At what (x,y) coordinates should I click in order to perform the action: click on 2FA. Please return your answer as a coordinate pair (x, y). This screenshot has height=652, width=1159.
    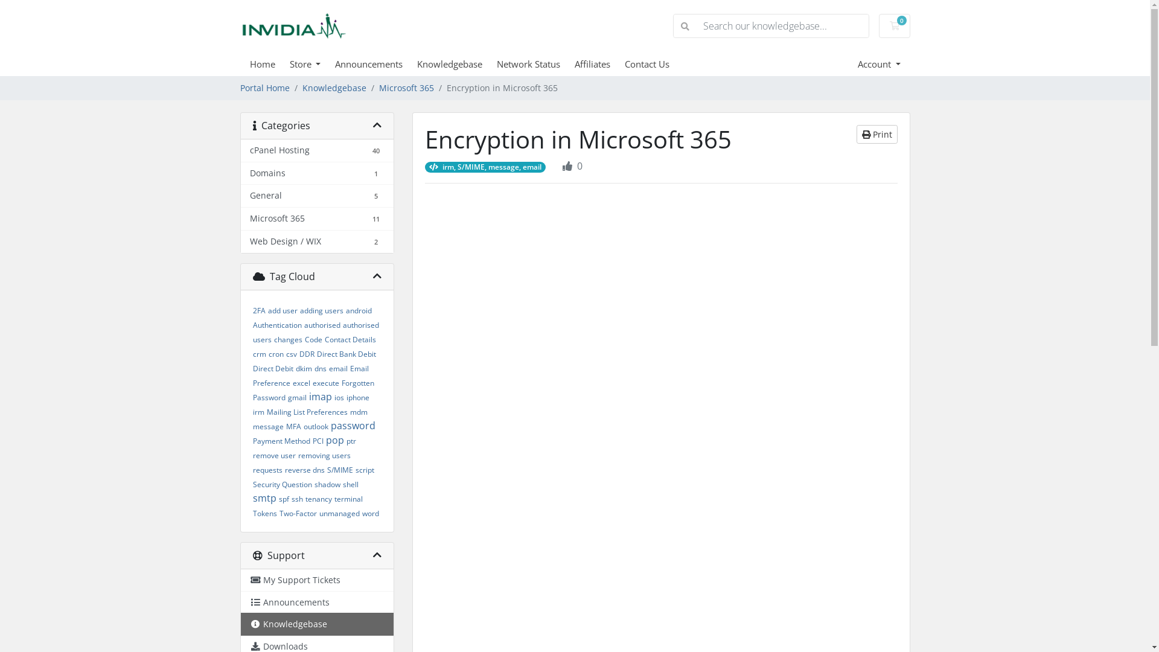
    Looking at the image, I should click on (258, 310).